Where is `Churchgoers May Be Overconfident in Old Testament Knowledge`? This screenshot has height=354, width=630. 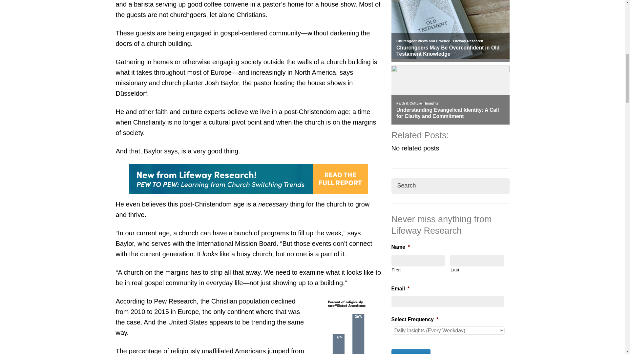
Churchgoers May Be Overconfident in Old Testament Knowledge is located at coordinates (450, 51).